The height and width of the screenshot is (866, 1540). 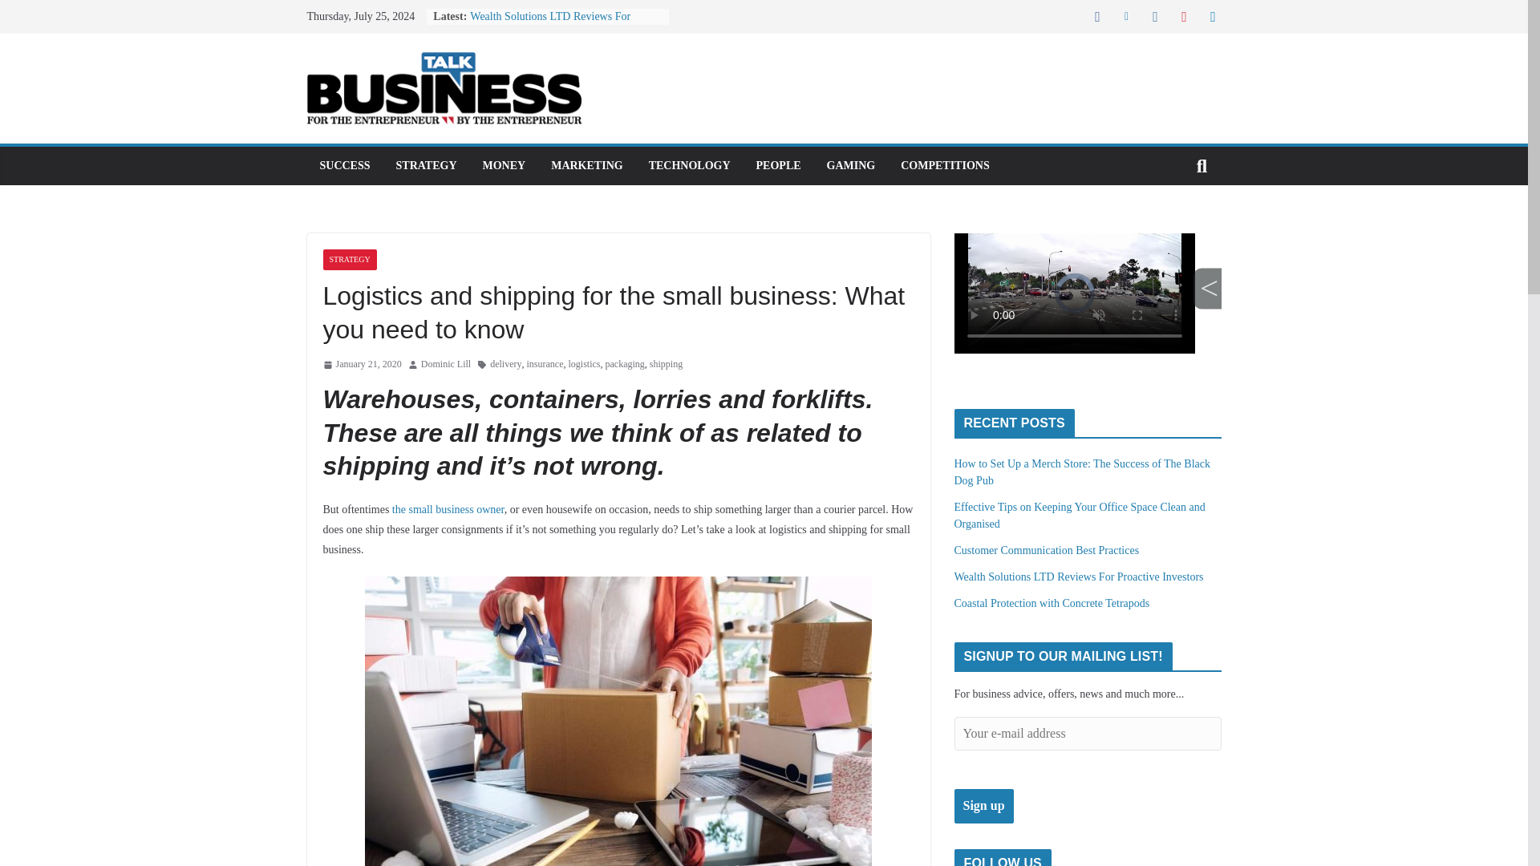 What do you see at coordinates (1047, 550) in the screenshot?
I see `Customer Communication Best Practices` at bounding box center [1047, 550].